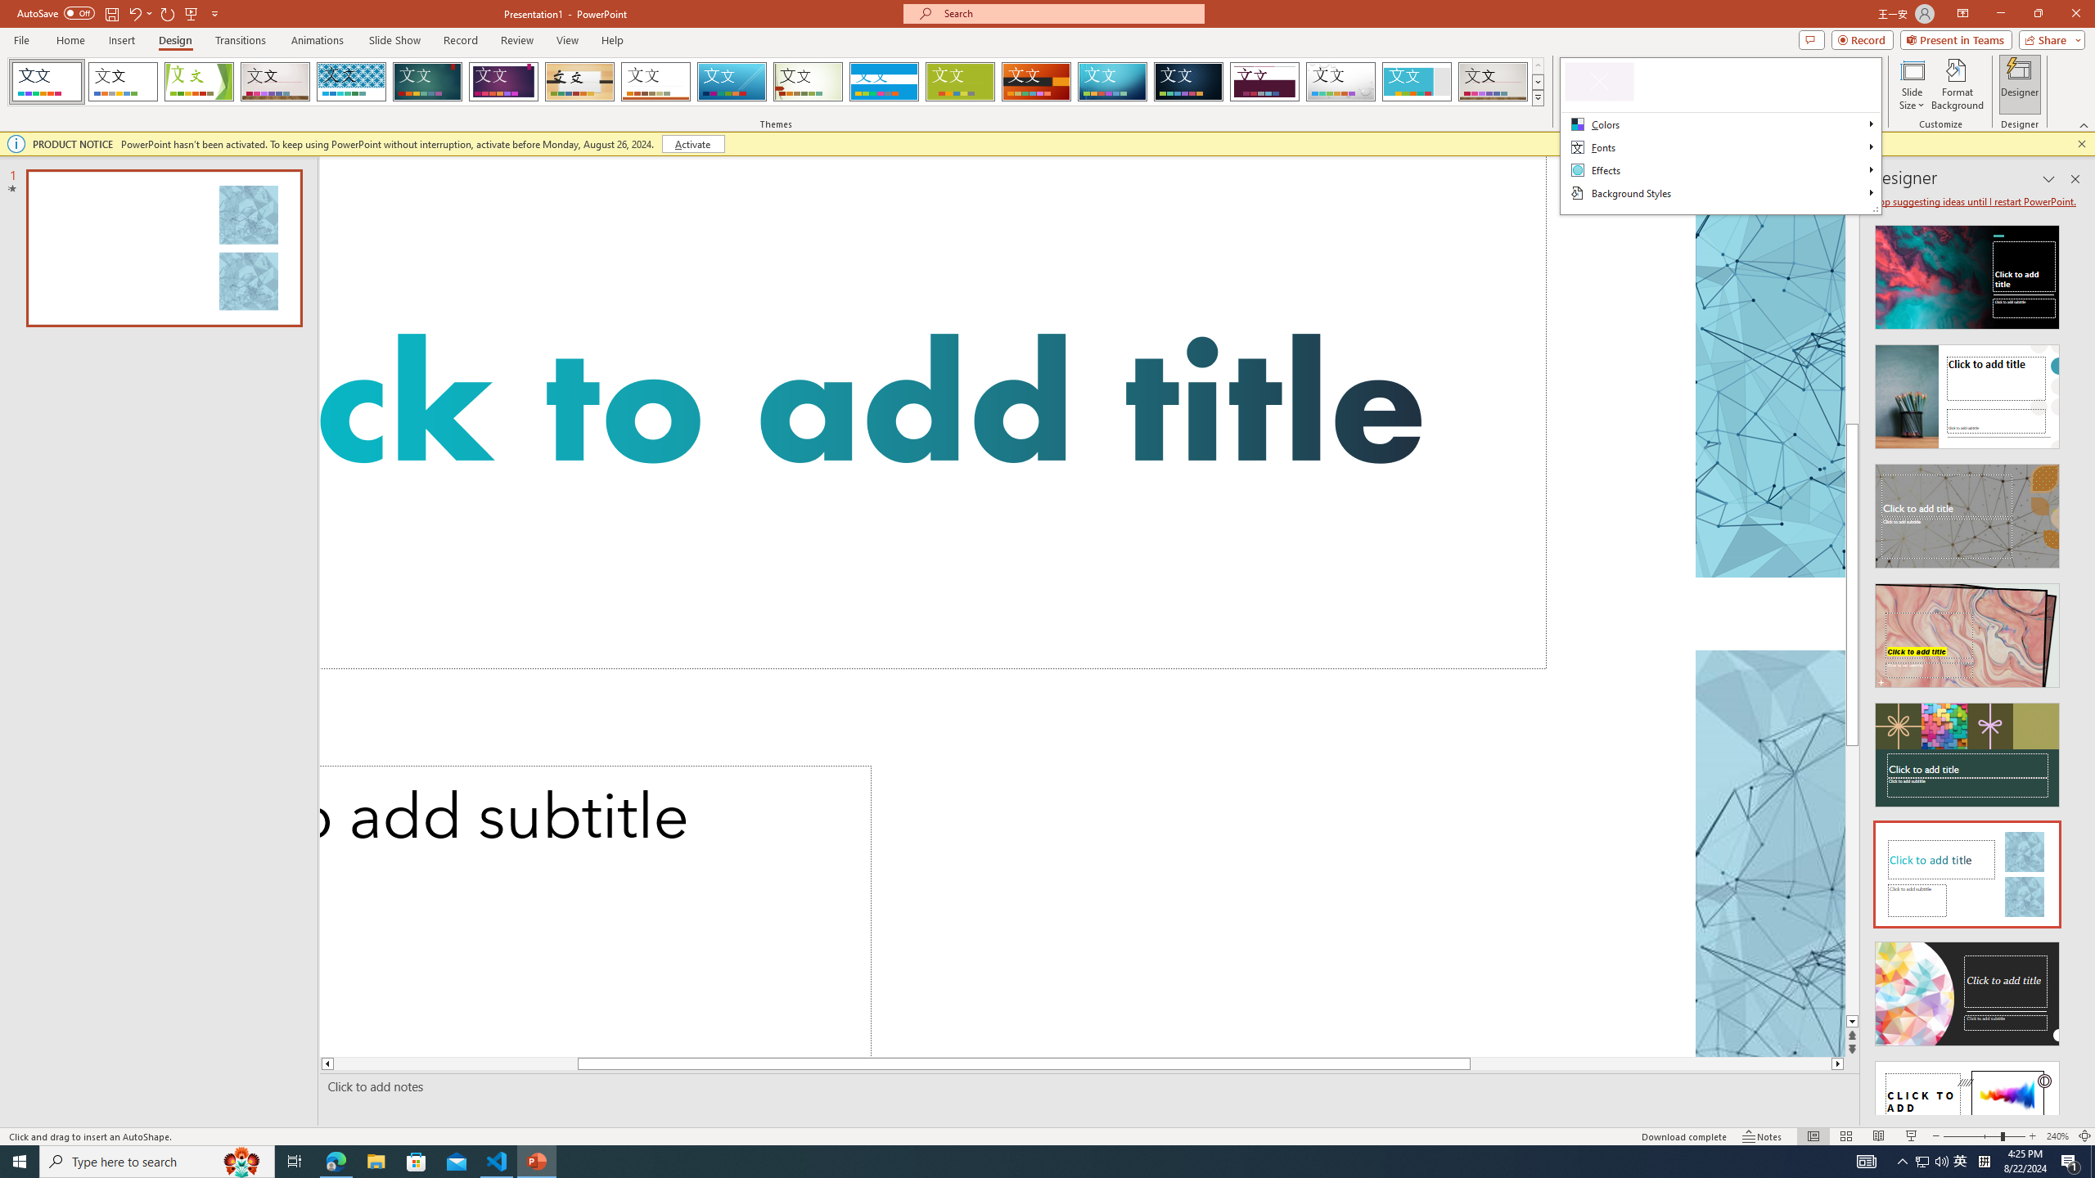 This screenshot has width=2095, height=1178. I want to click on Berlin, so click(1037, 82).